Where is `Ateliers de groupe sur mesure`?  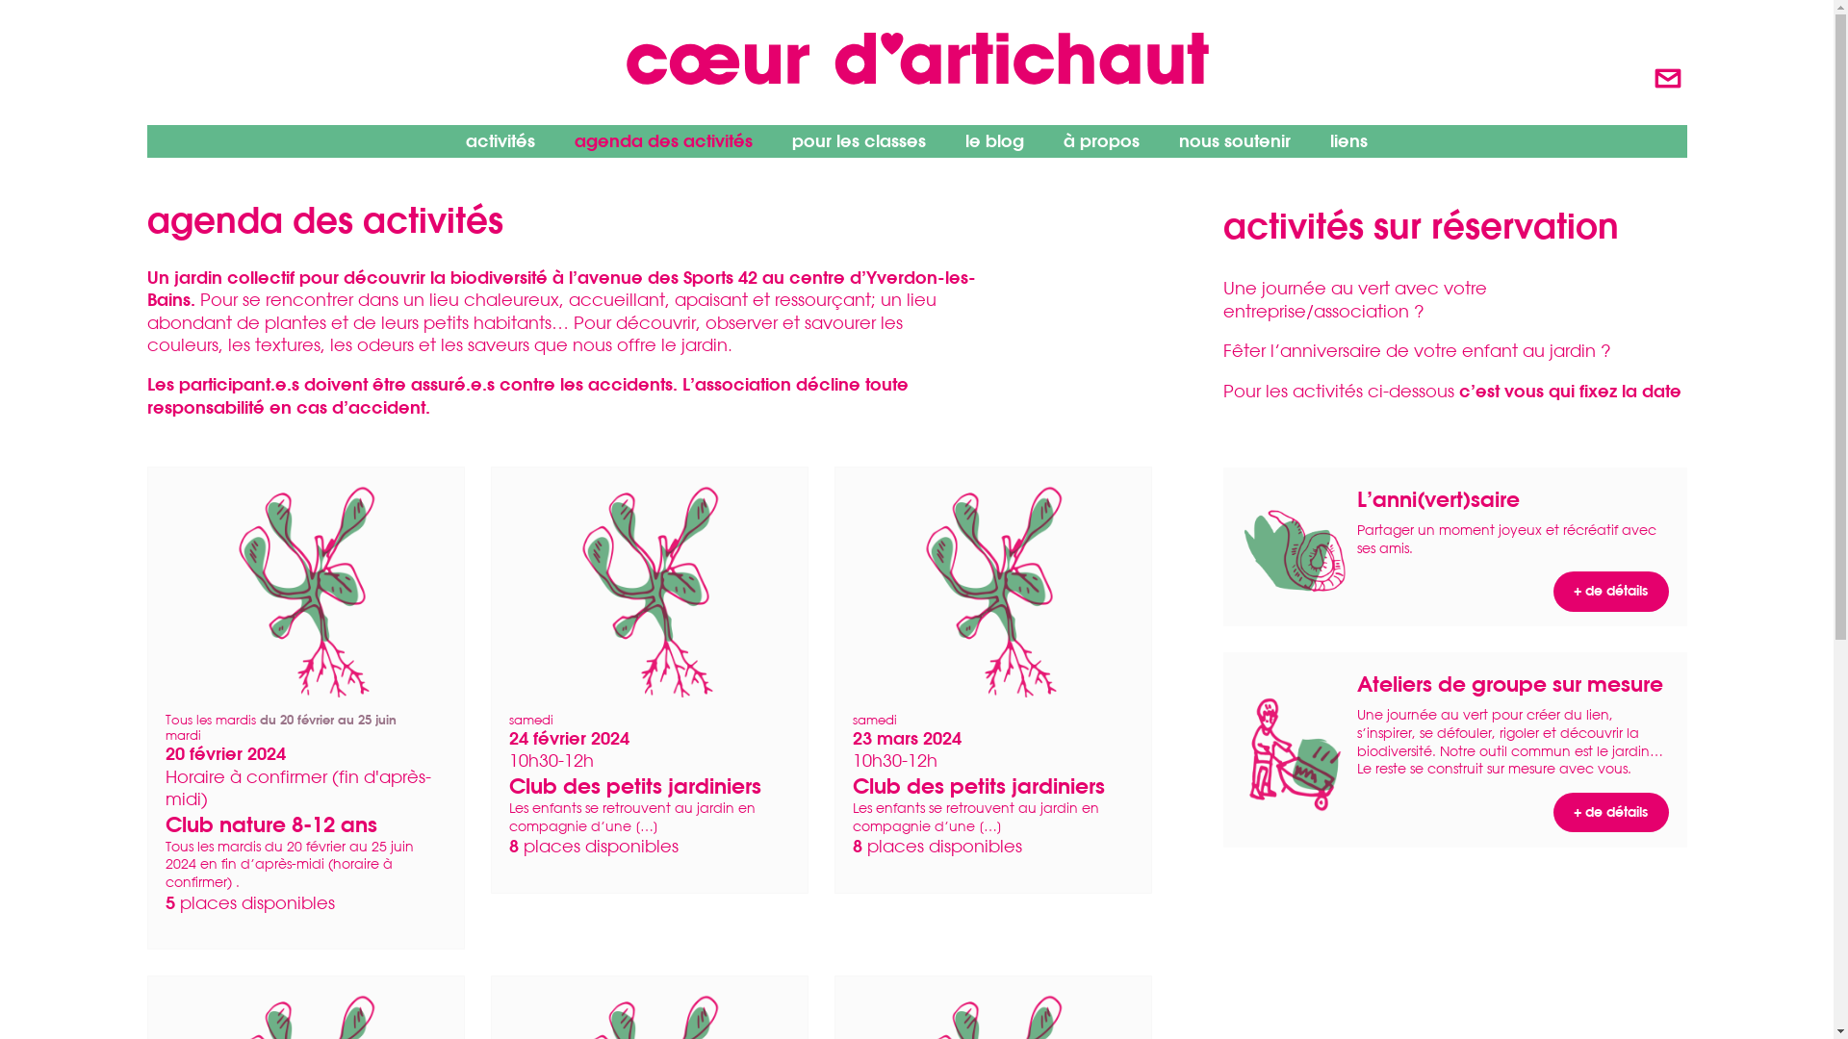 Ateliers de groupe sur mesure is located at coordinates (1513, 684).